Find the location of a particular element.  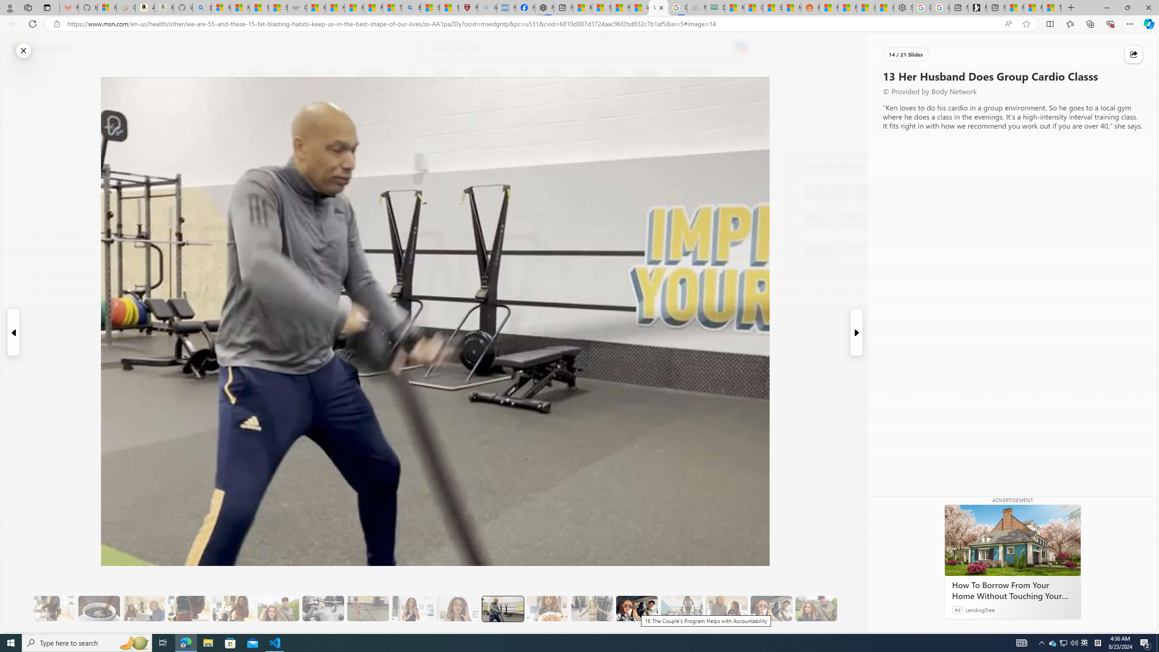

Recipes - MSN is located at coordinates (374, 8).